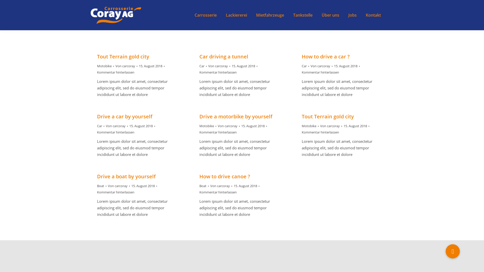 The width and height of the screenshot is (484, 272). What do you see at coordinates (347, 66) in the screenshot?
I see `15. August 2018` at bounding box center [347, 66].